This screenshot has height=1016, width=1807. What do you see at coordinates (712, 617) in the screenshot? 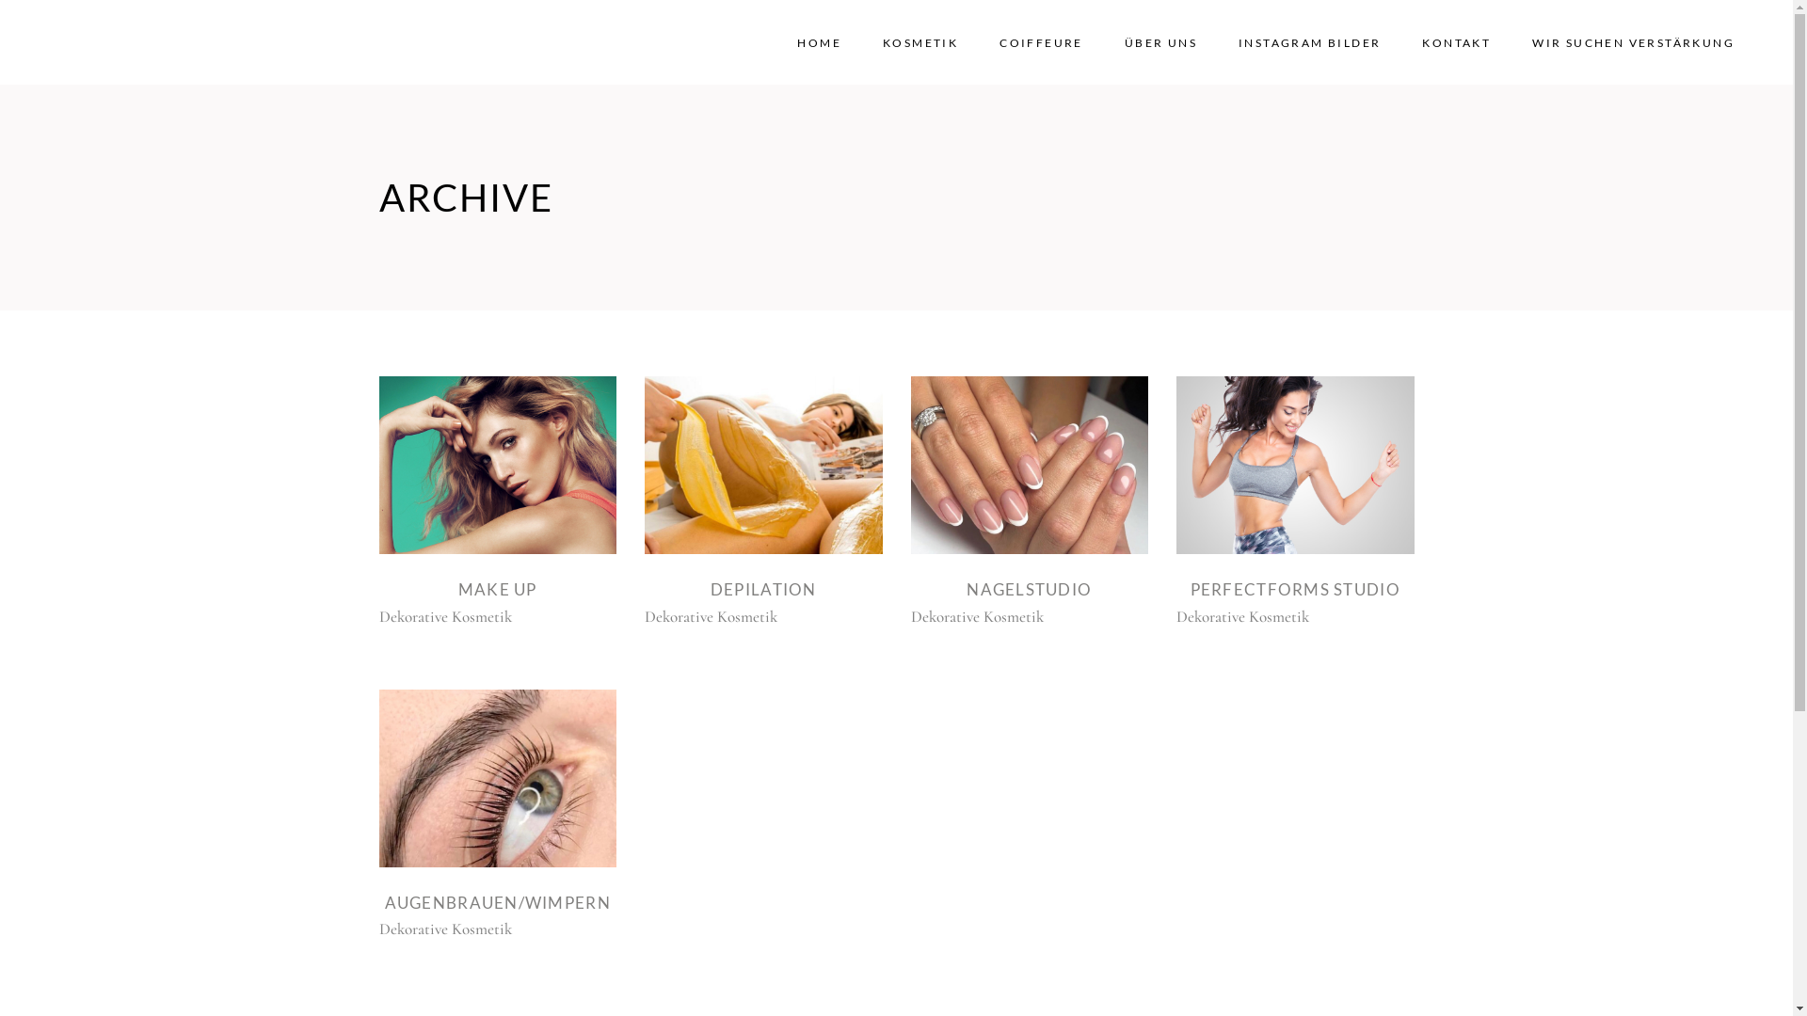
I see `Dekorative Kosmetik` at bounding box center [712, 617].